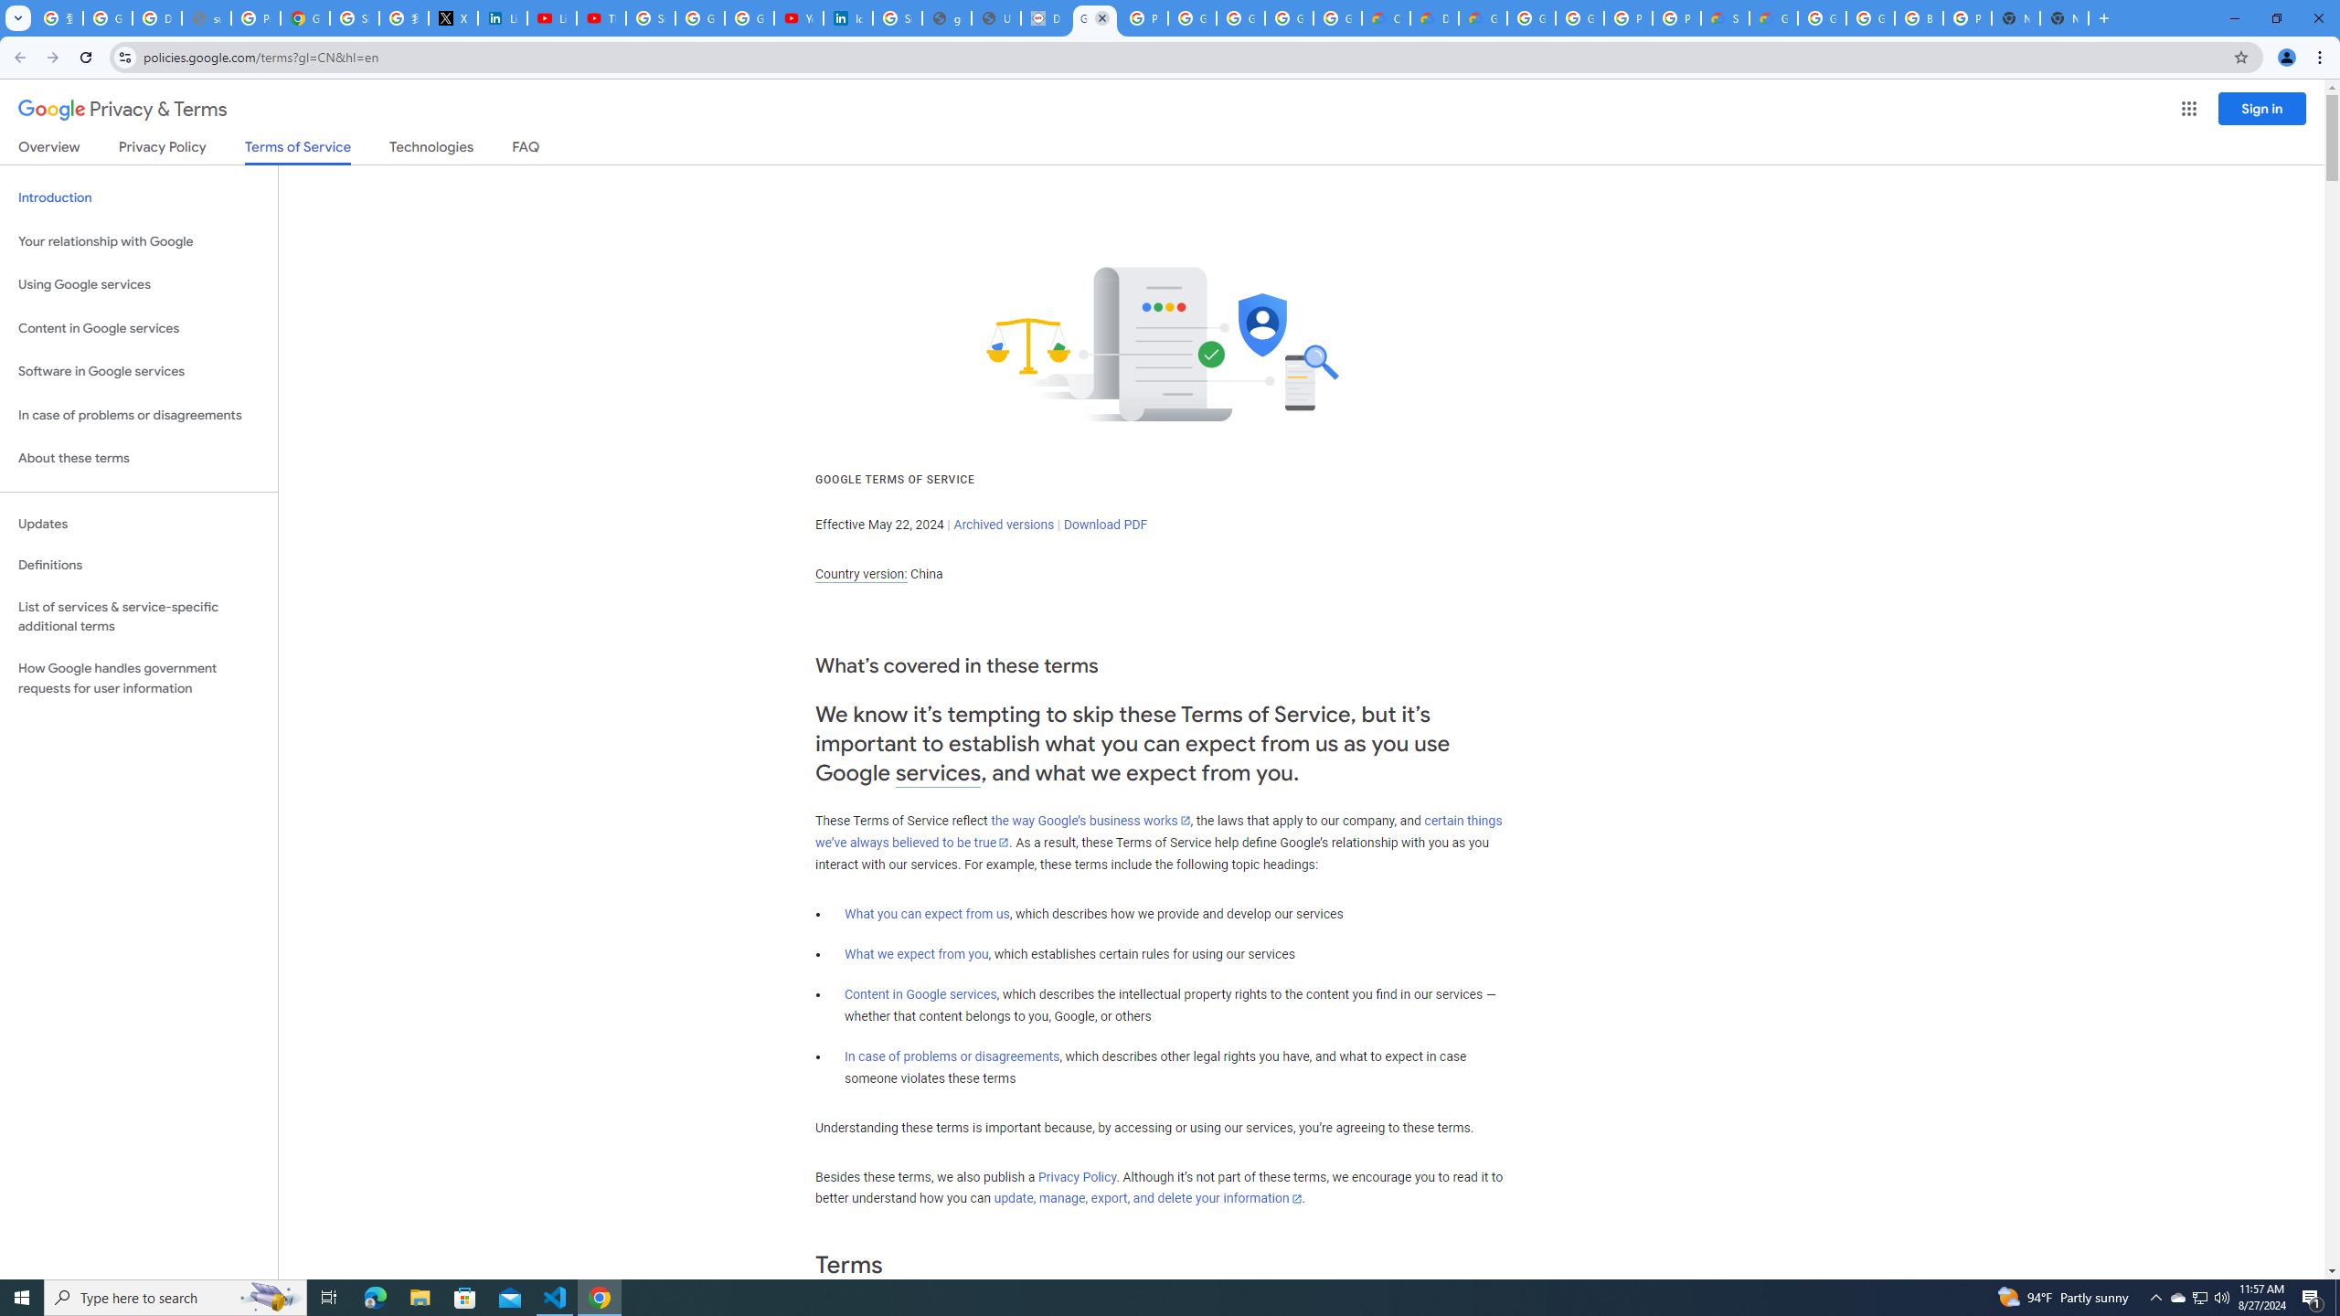 The image size is (2340, 1316). I want to click on Data Privacy Framework, so click(1046, 18).